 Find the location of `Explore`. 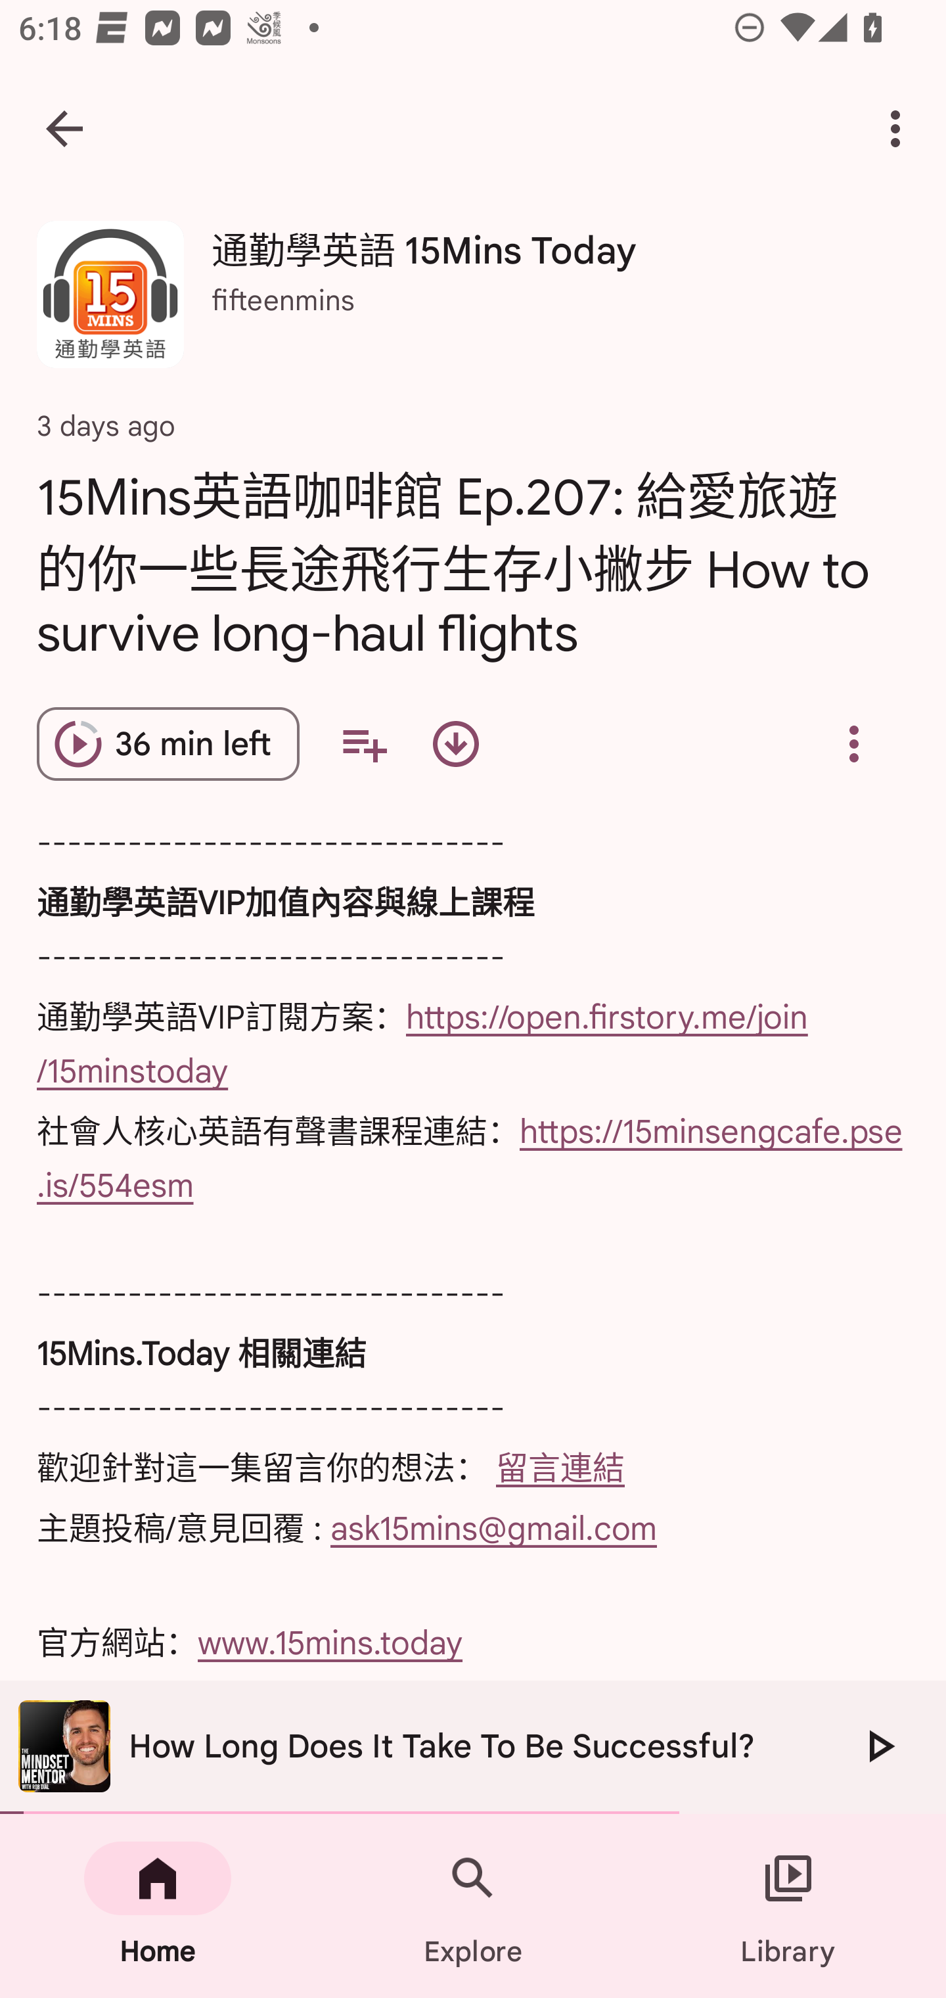

Explore is located at coordinates (473, 1906).